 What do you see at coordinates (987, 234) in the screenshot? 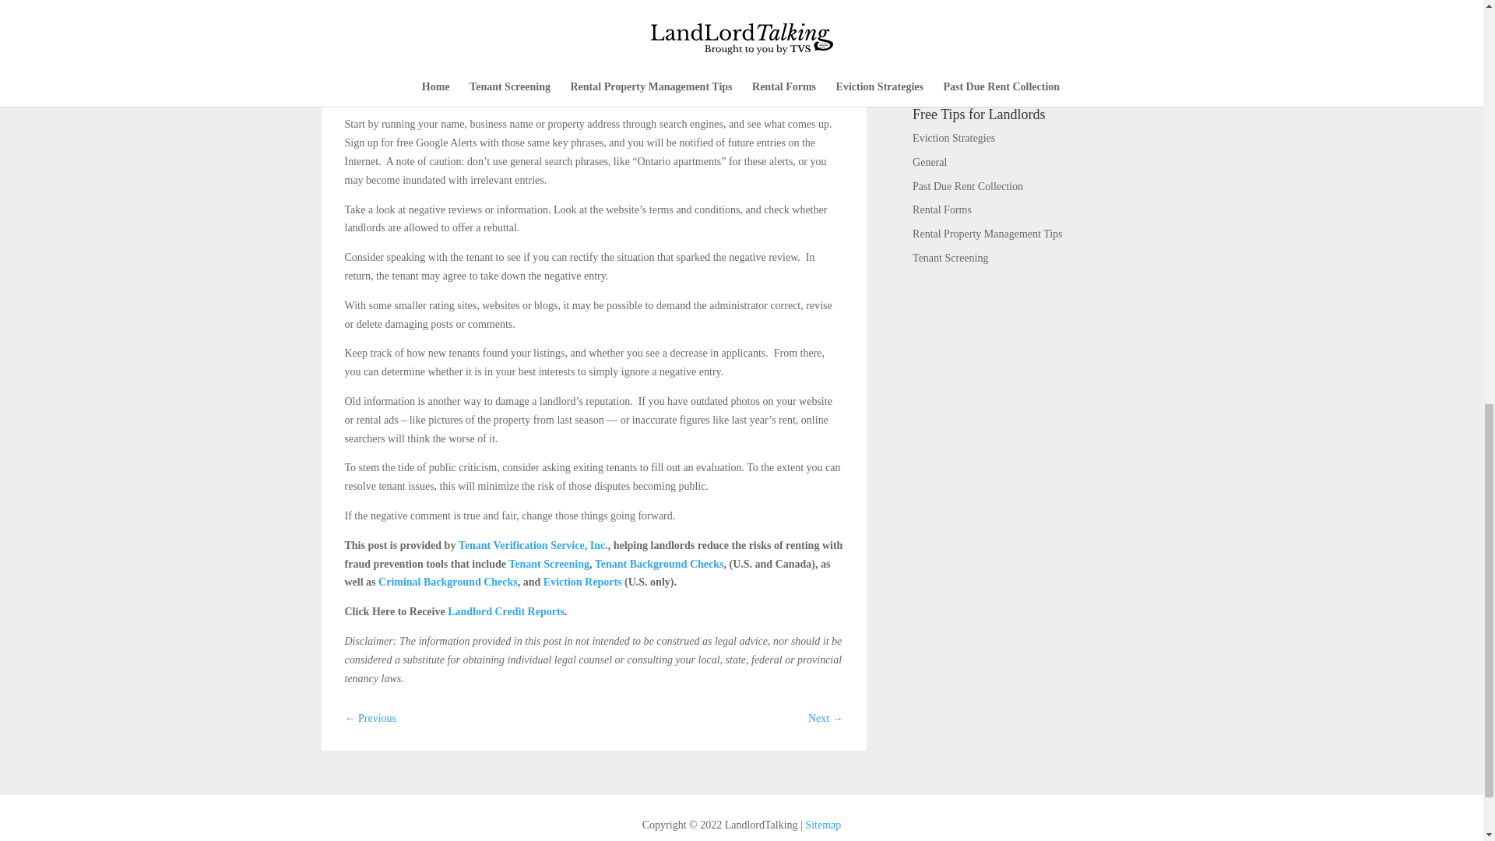
I see `Rental Property Management Tips` at bounding box center [987, 234].